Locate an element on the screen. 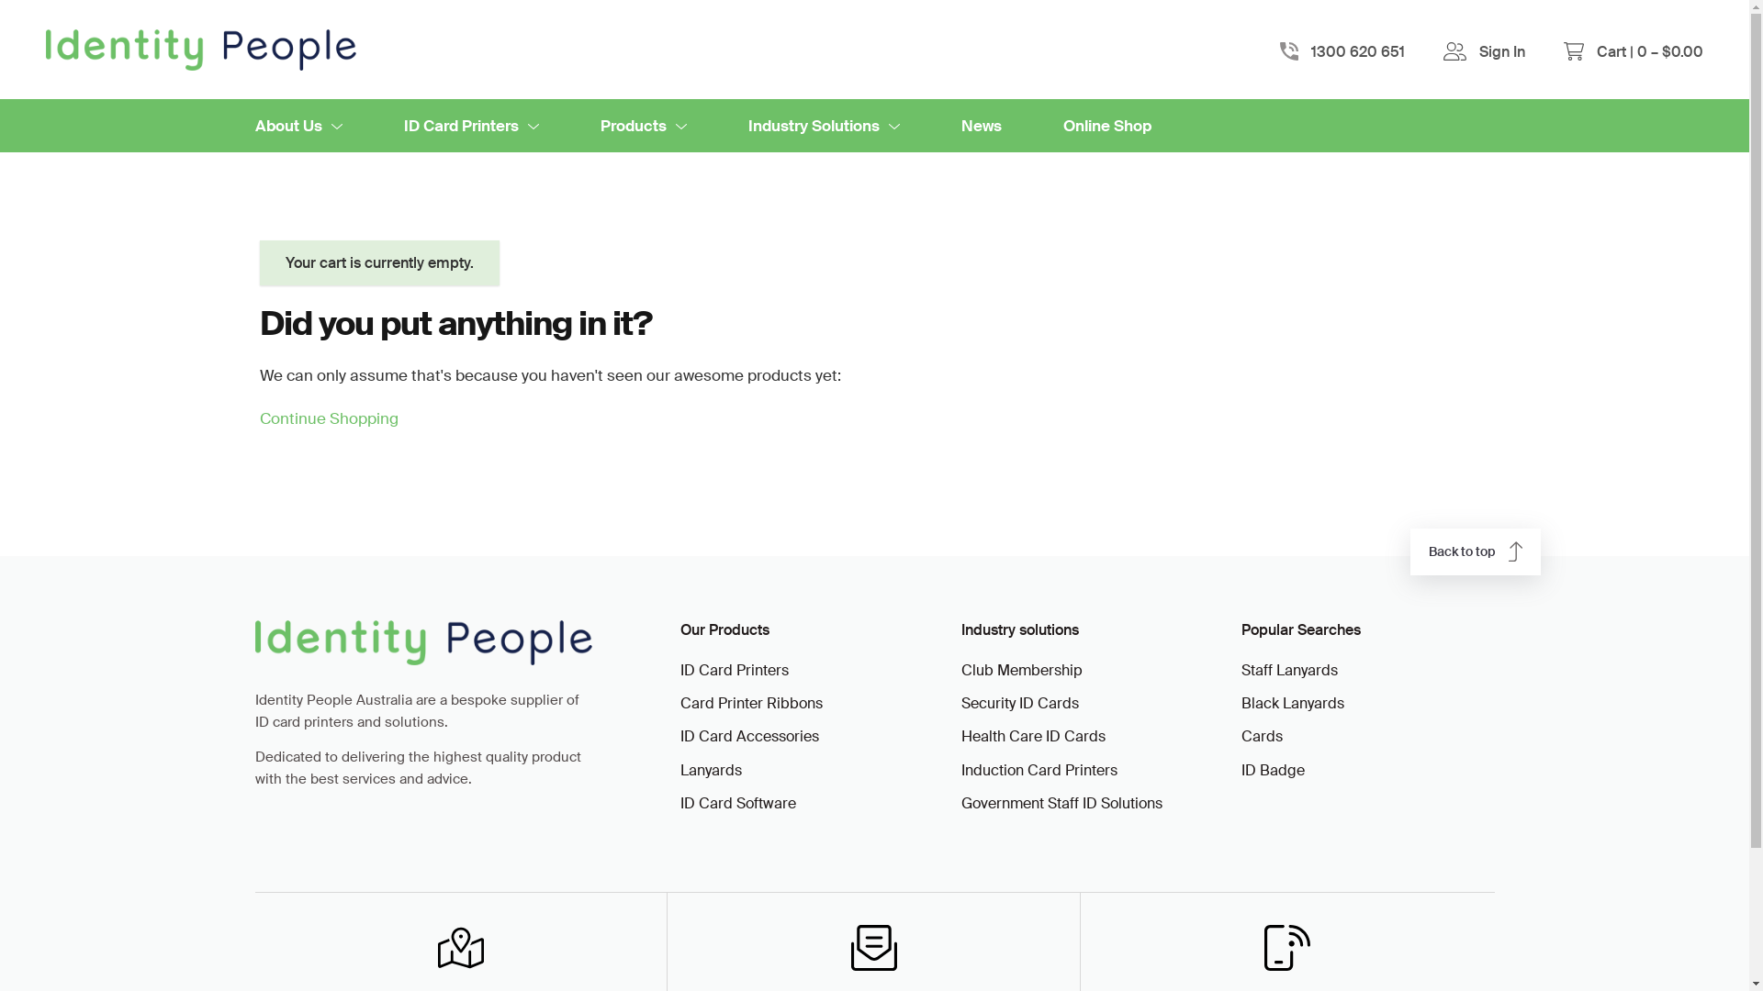 The height and width of the screenshot is (991, 1763). Government Staff ID Solutions is located at coordinates (1084, 804).